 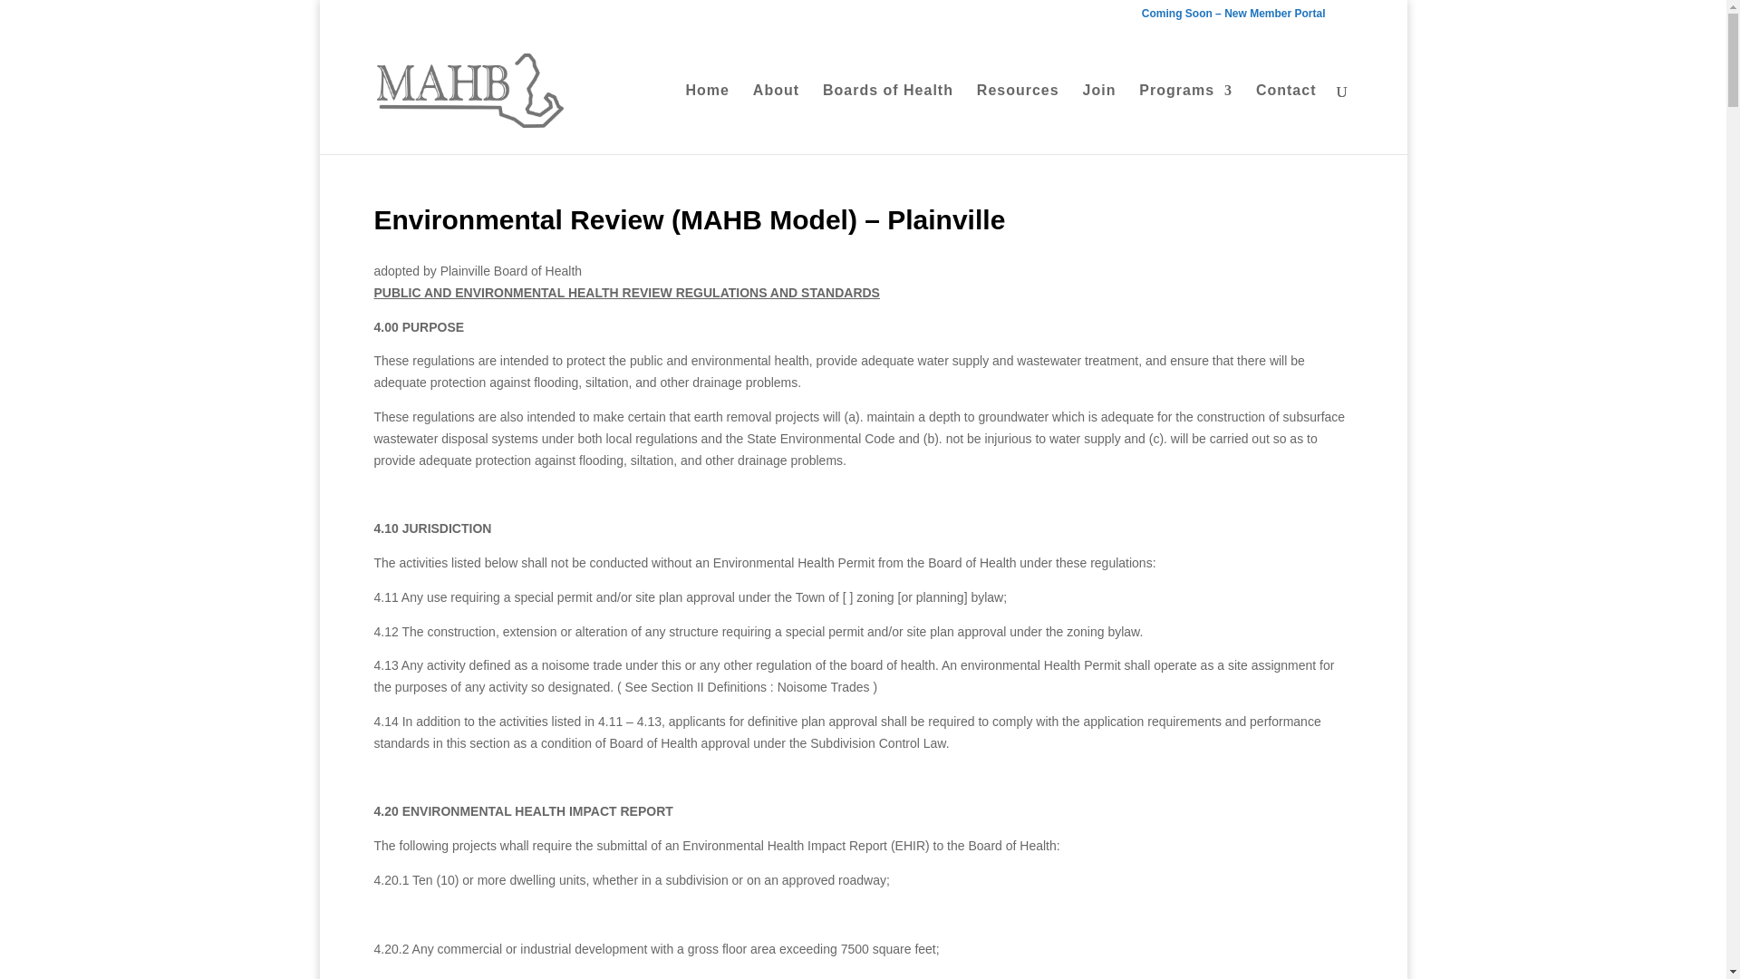 What do you see at coordinates (707, 118) in the screenshot?
I see `Home` at bounding box center [707, 118].